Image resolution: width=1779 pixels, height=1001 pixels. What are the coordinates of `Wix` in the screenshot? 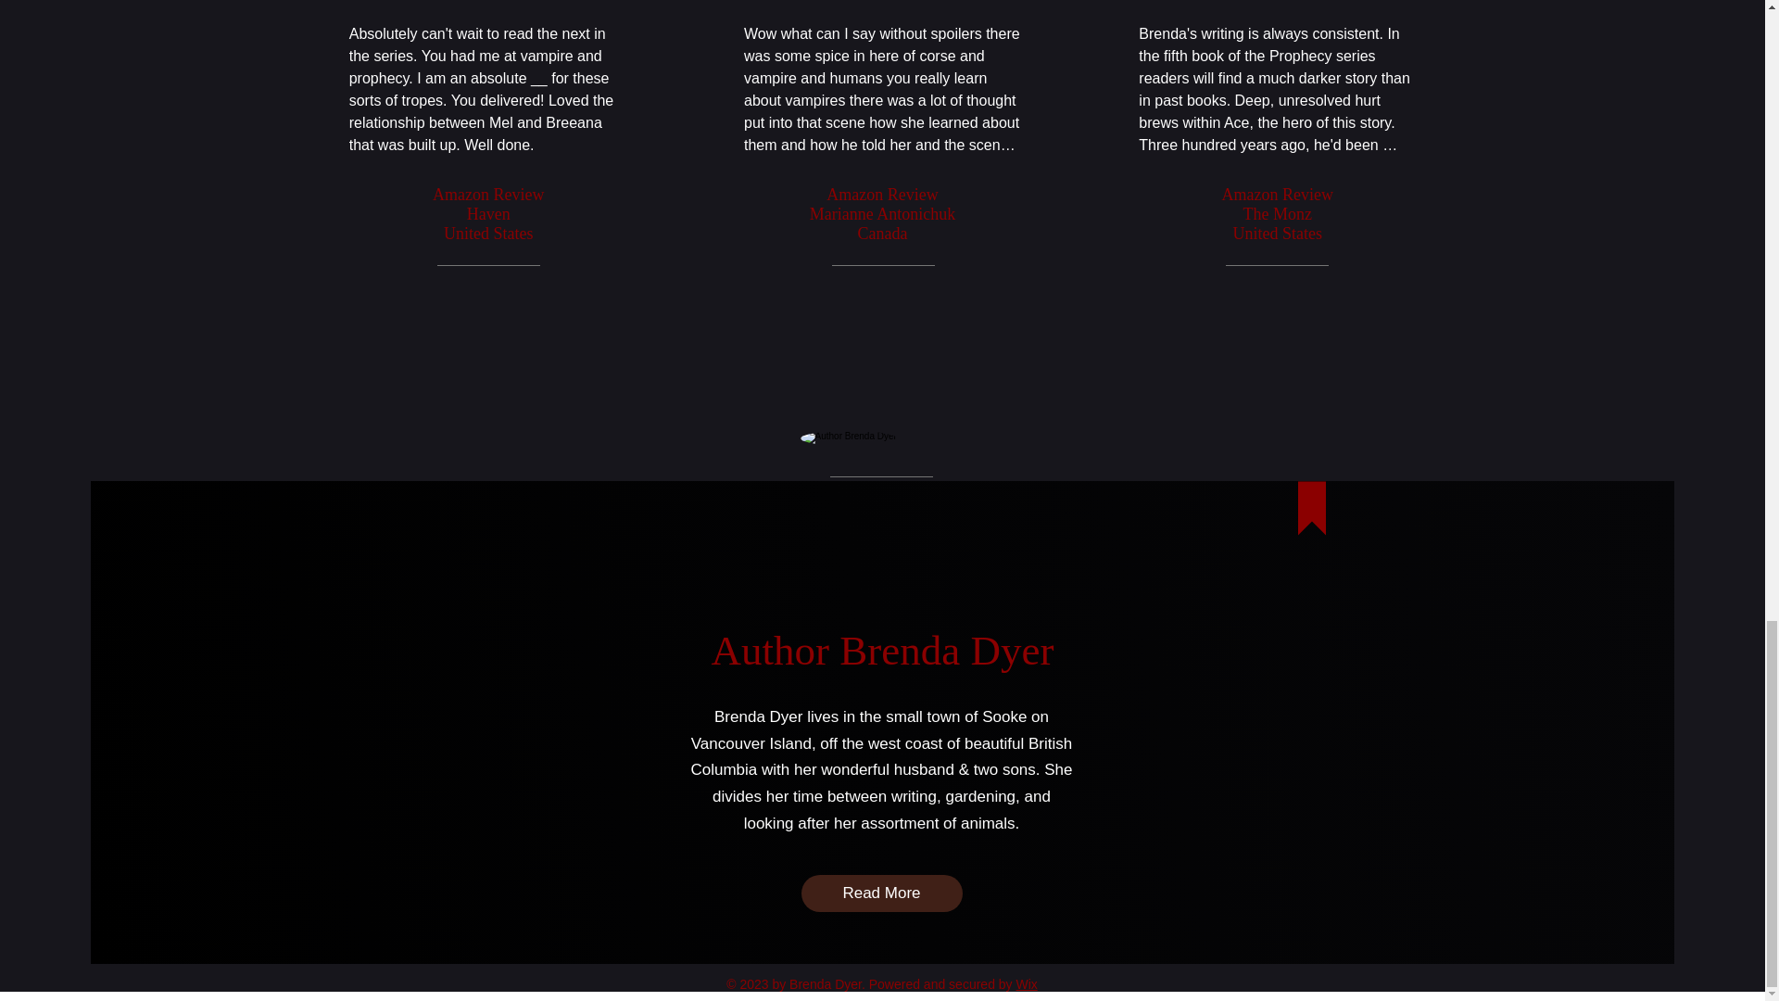 It's located at (1027, 984).